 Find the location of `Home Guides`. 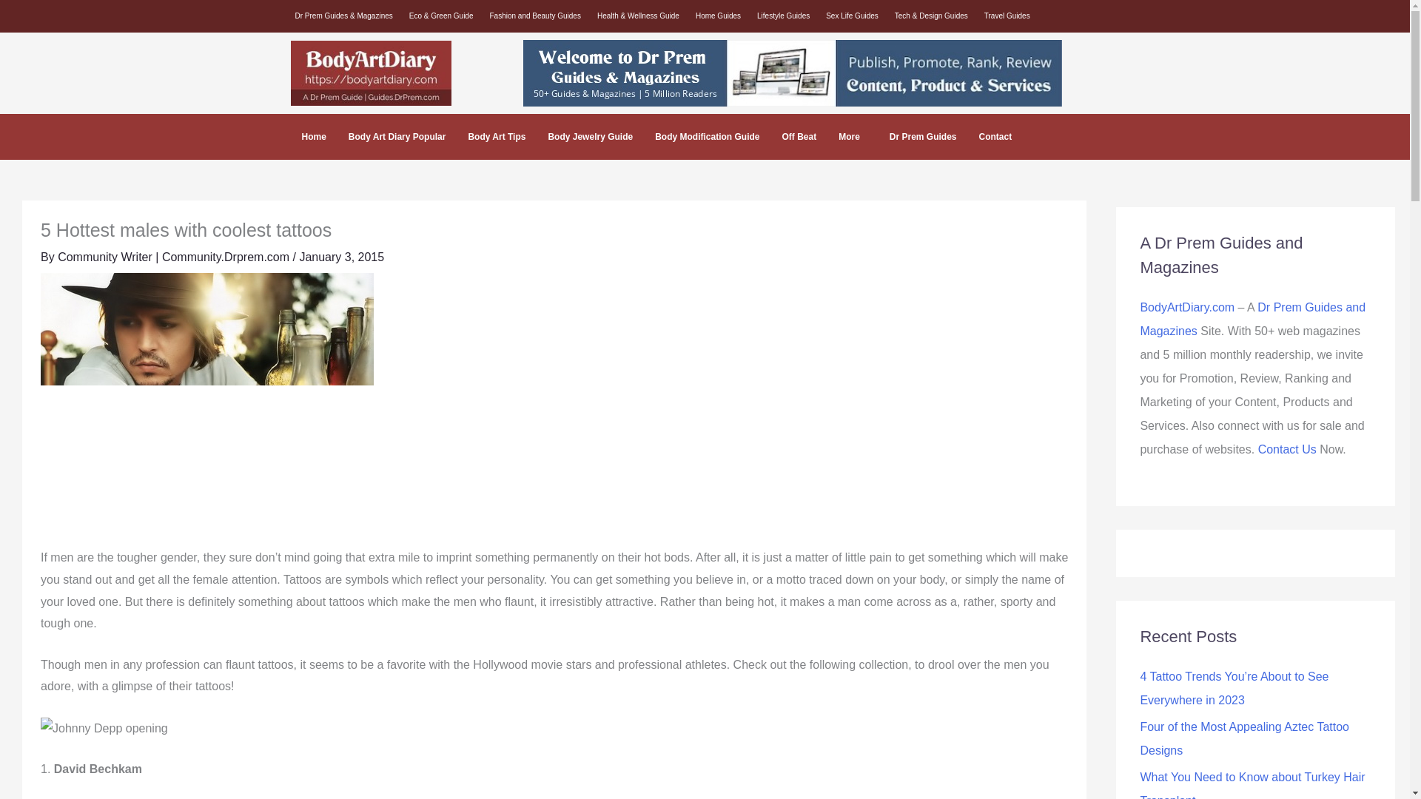

Home Guides is located at coordinates (722, 16).